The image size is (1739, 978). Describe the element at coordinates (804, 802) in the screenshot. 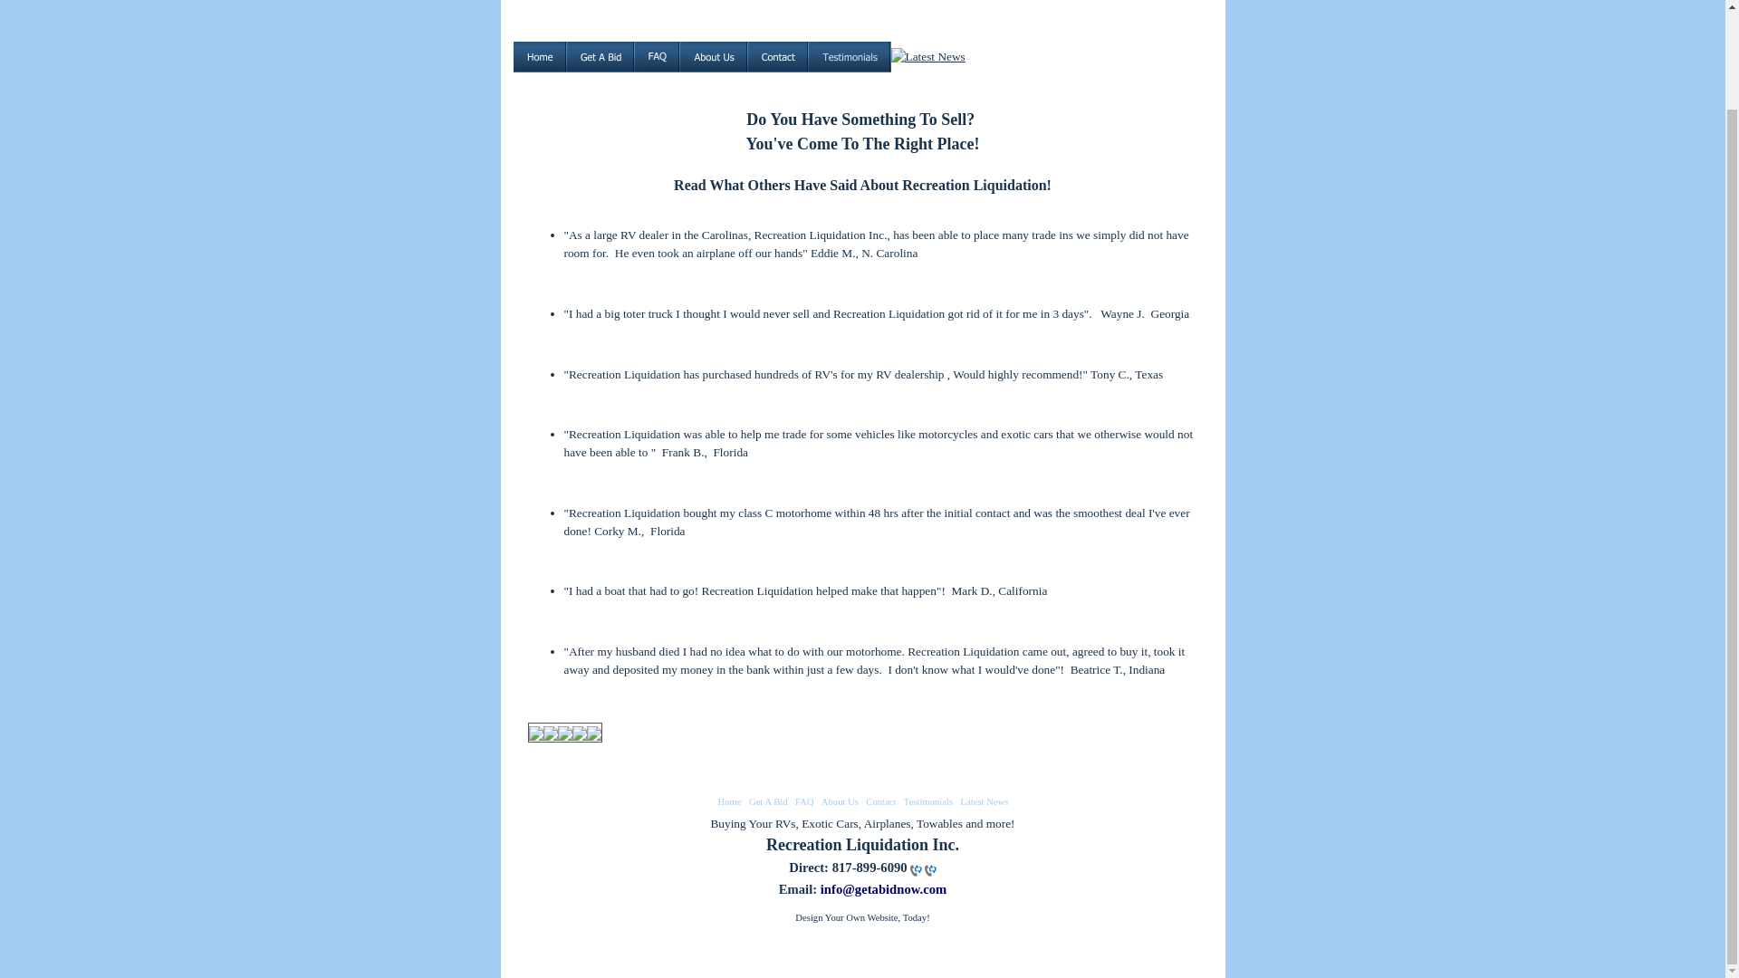

I see `FAQ` at that location.